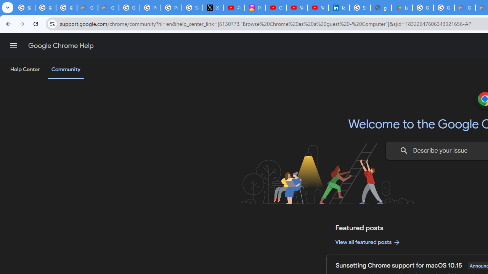 This screenshot has height=274, width=488. Describe the element at coordinates (380, 8) in the screenshot. I see `google_privacy_policy_en.pdf` at that location.